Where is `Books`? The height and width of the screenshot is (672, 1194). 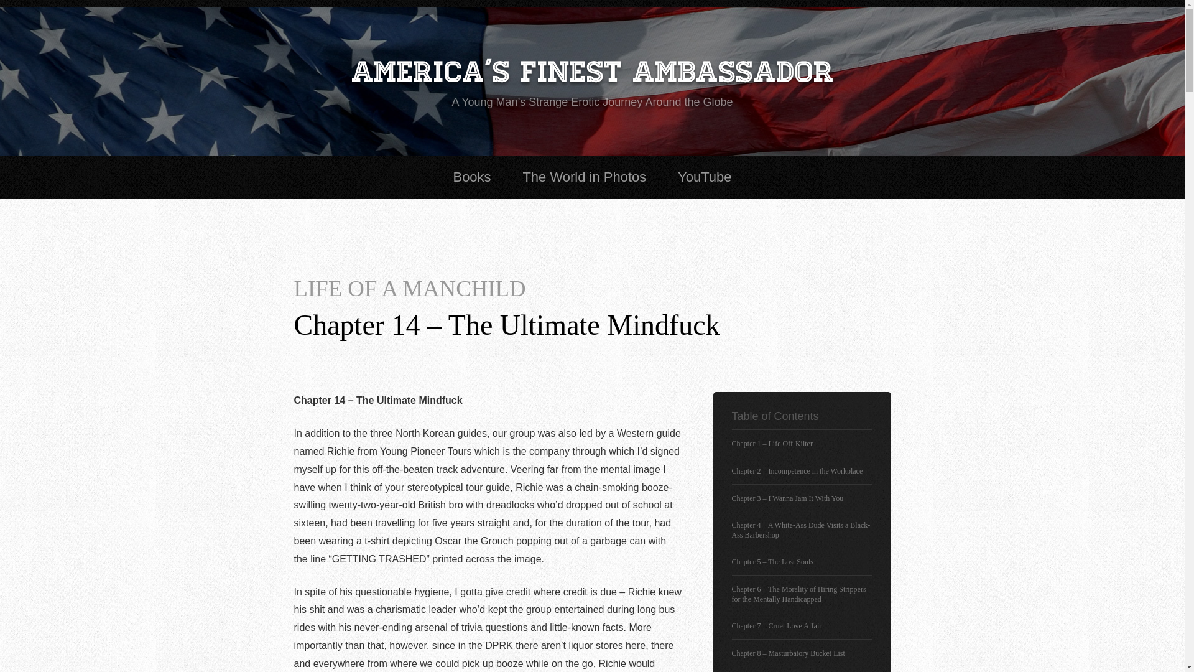
Books is located at coordinates (471, 177).